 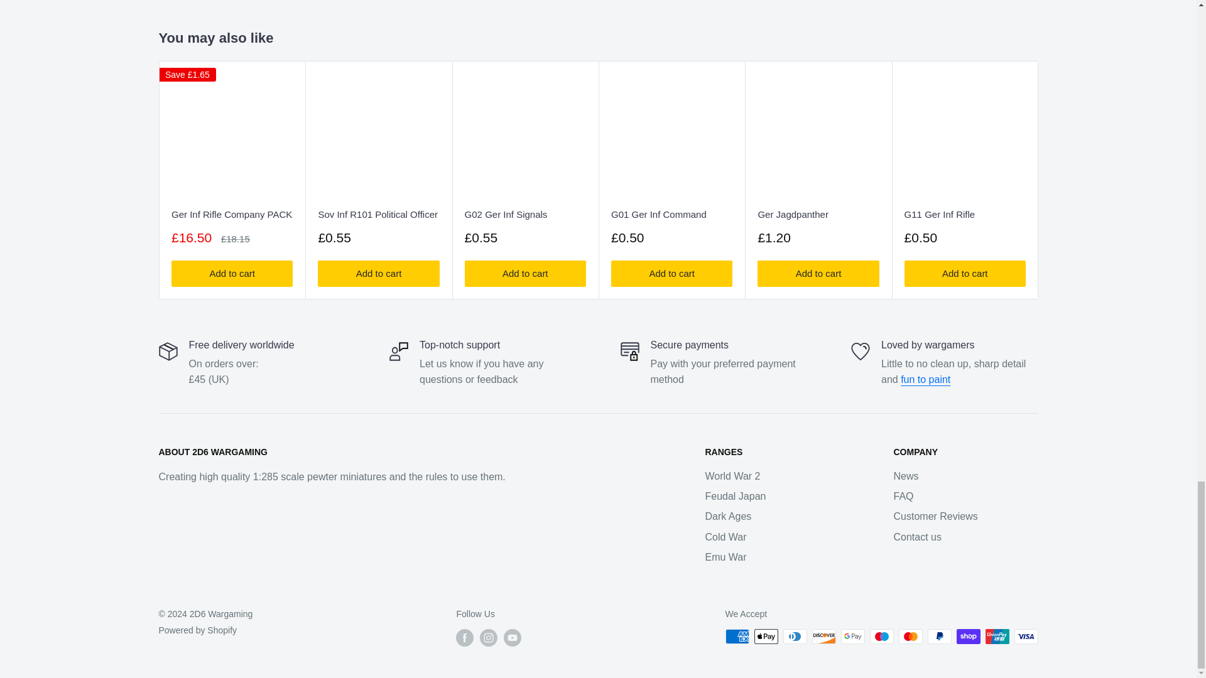 What do you see at coordinates (925, 379) in the screenshot?
I see `Customer Reviews` at bounding box center [925, 379].